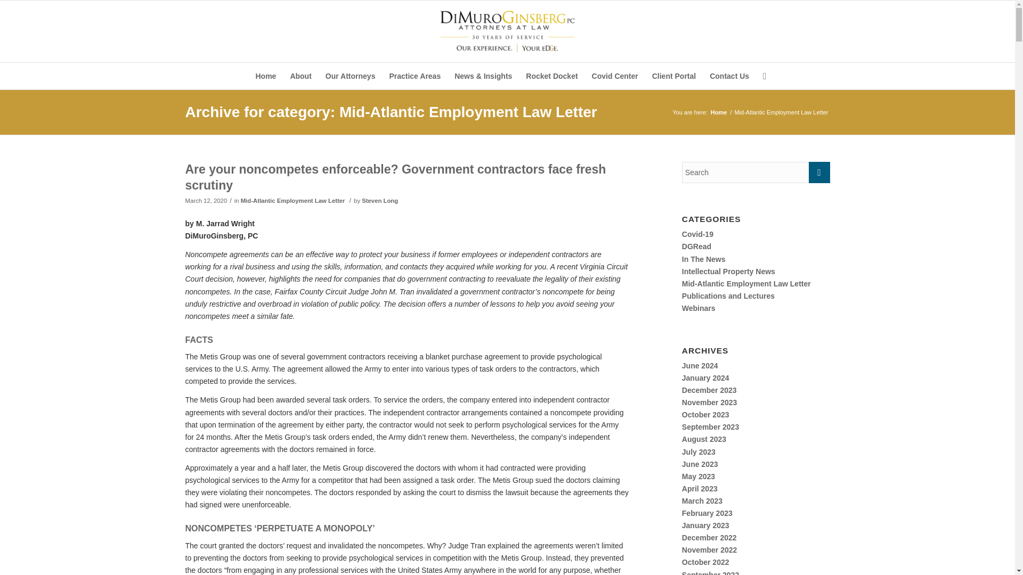 The width and height of the screenshot is (1023, 575). I want to click on About, so click(301, 76).